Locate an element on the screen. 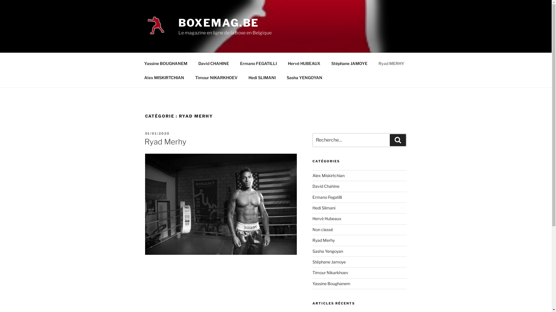  Ermano FEGATILLI is located at coordinates (259, 63).